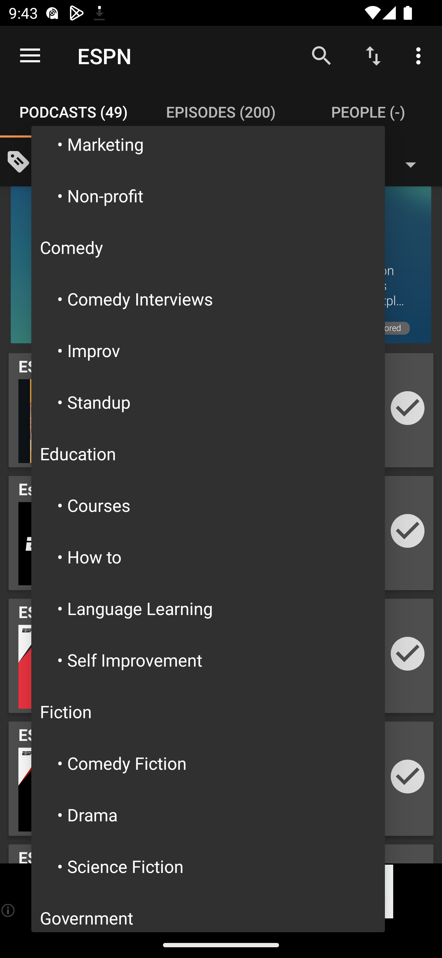 The image size is (442, 958). I want to click on Government, so click(208, 912).